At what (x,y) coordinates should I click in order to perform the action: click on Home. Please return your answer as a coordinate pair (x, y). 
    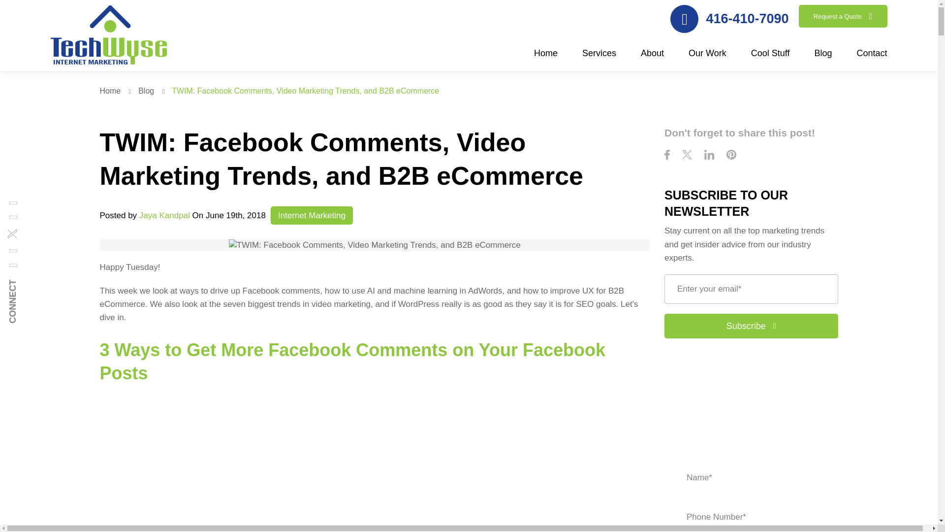
    Looking at the image, I should click on (117, 91).